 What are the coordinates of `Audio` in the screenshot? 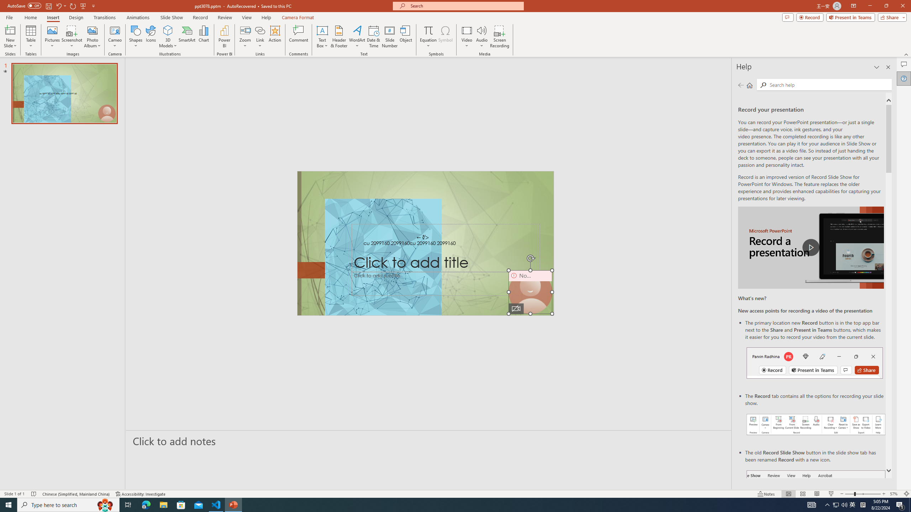 It's located at (482, 37).